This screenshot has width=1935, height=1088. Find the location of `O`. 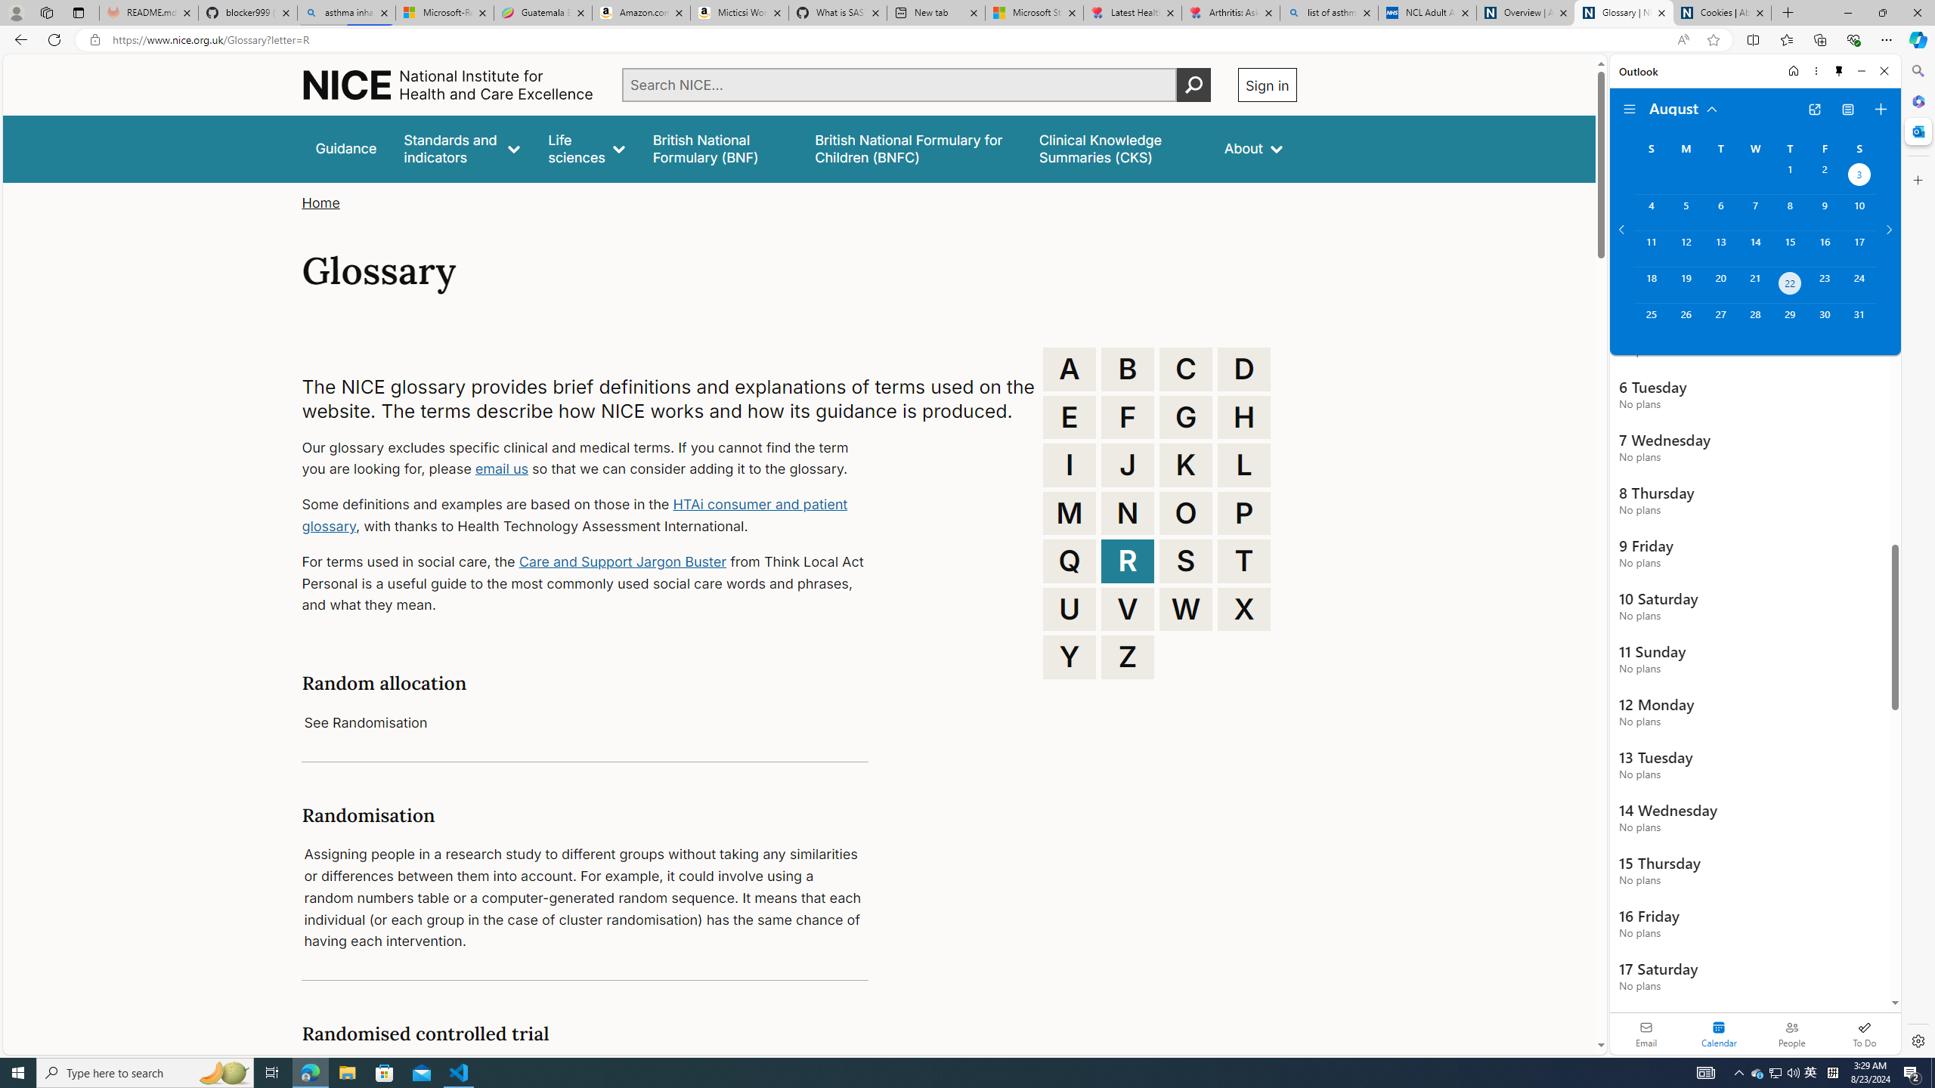

O is located at coordinates (1186, 512).